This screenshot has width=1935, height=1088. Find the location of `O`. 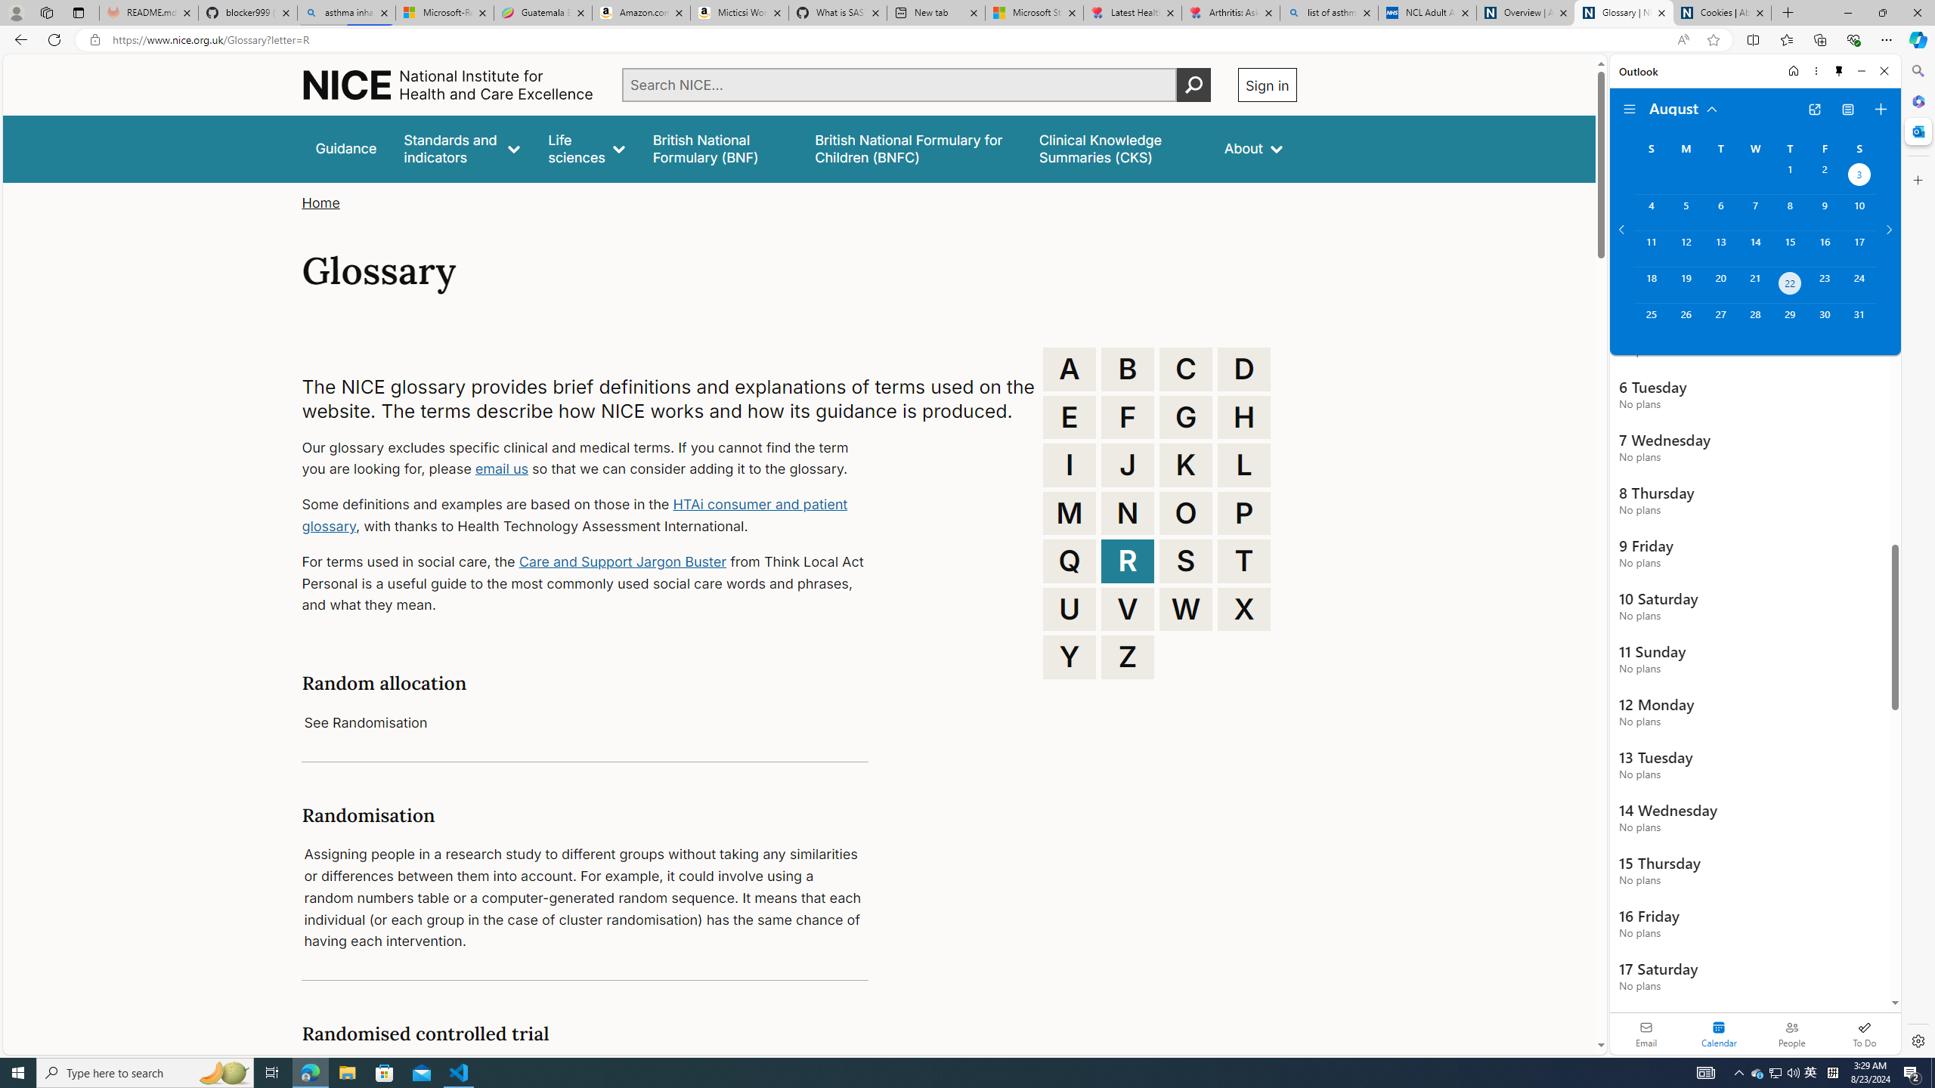

O is located at coordinates (1186, 512).